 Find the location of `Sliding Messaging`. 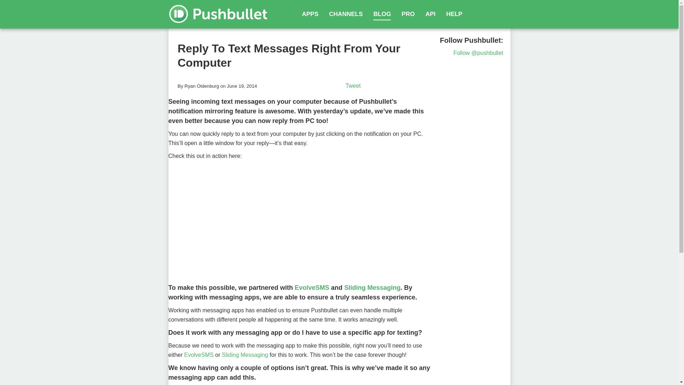

Sliding Messaging is located at coordinates (245, 355).